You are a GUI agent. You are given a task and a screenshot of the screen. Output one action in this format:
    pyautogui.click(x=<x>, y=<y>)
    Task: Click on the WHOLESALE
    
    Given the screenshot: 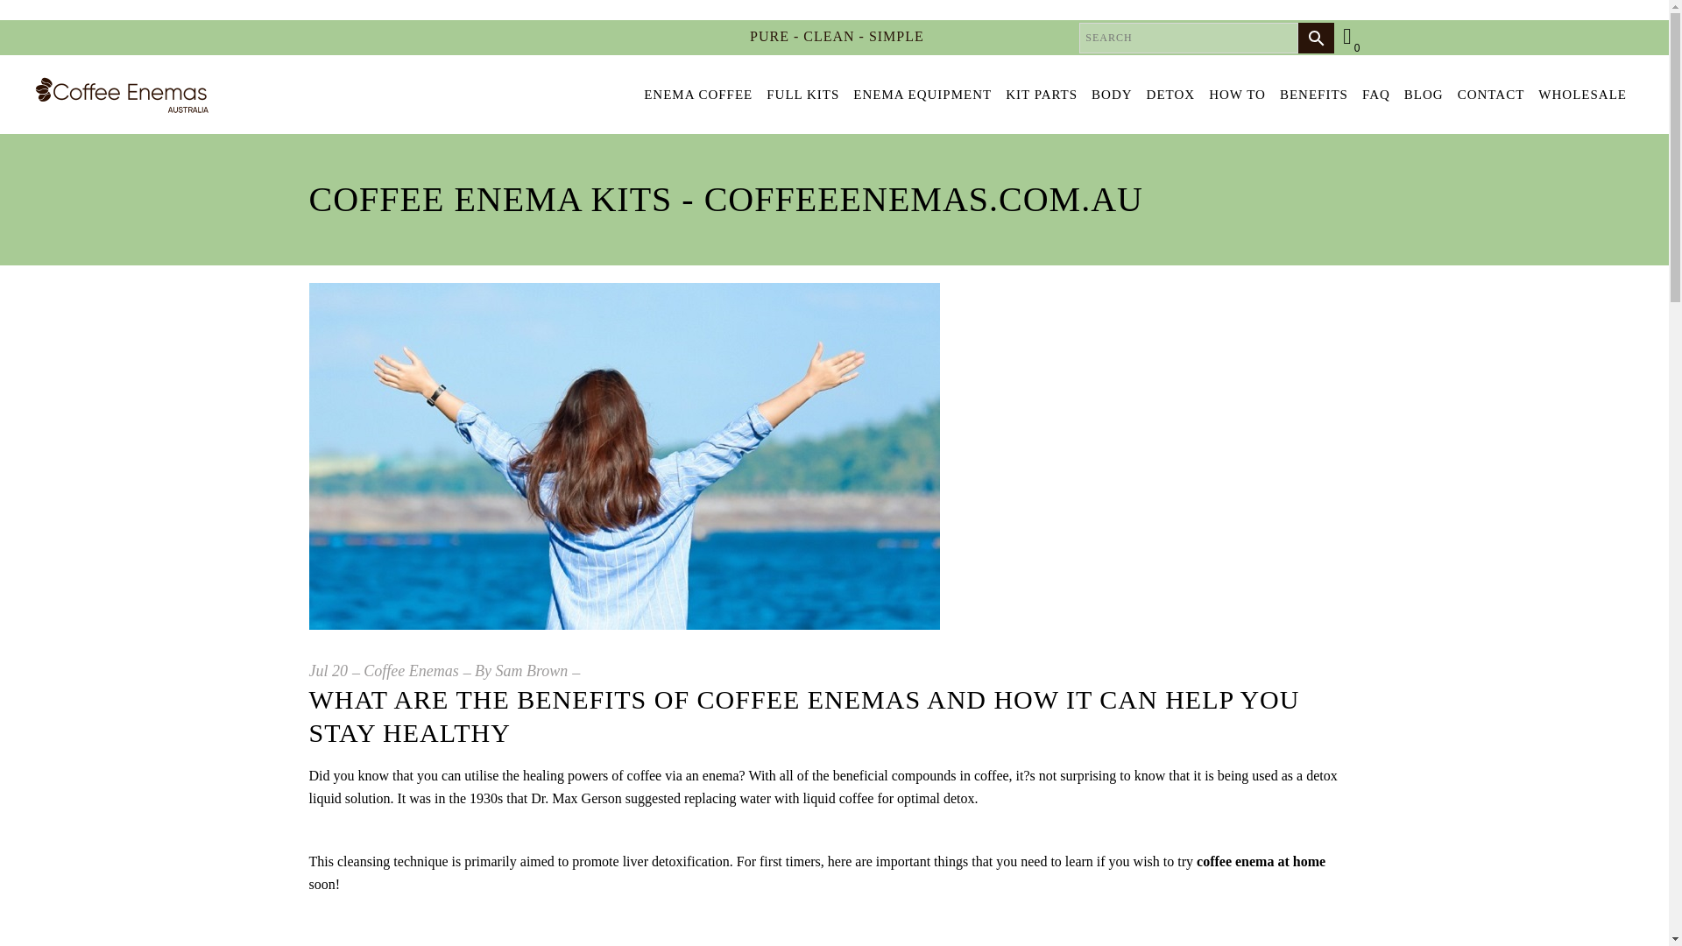 What is the action you would take?
    pyautogui.click(x=1582, y=95)
    